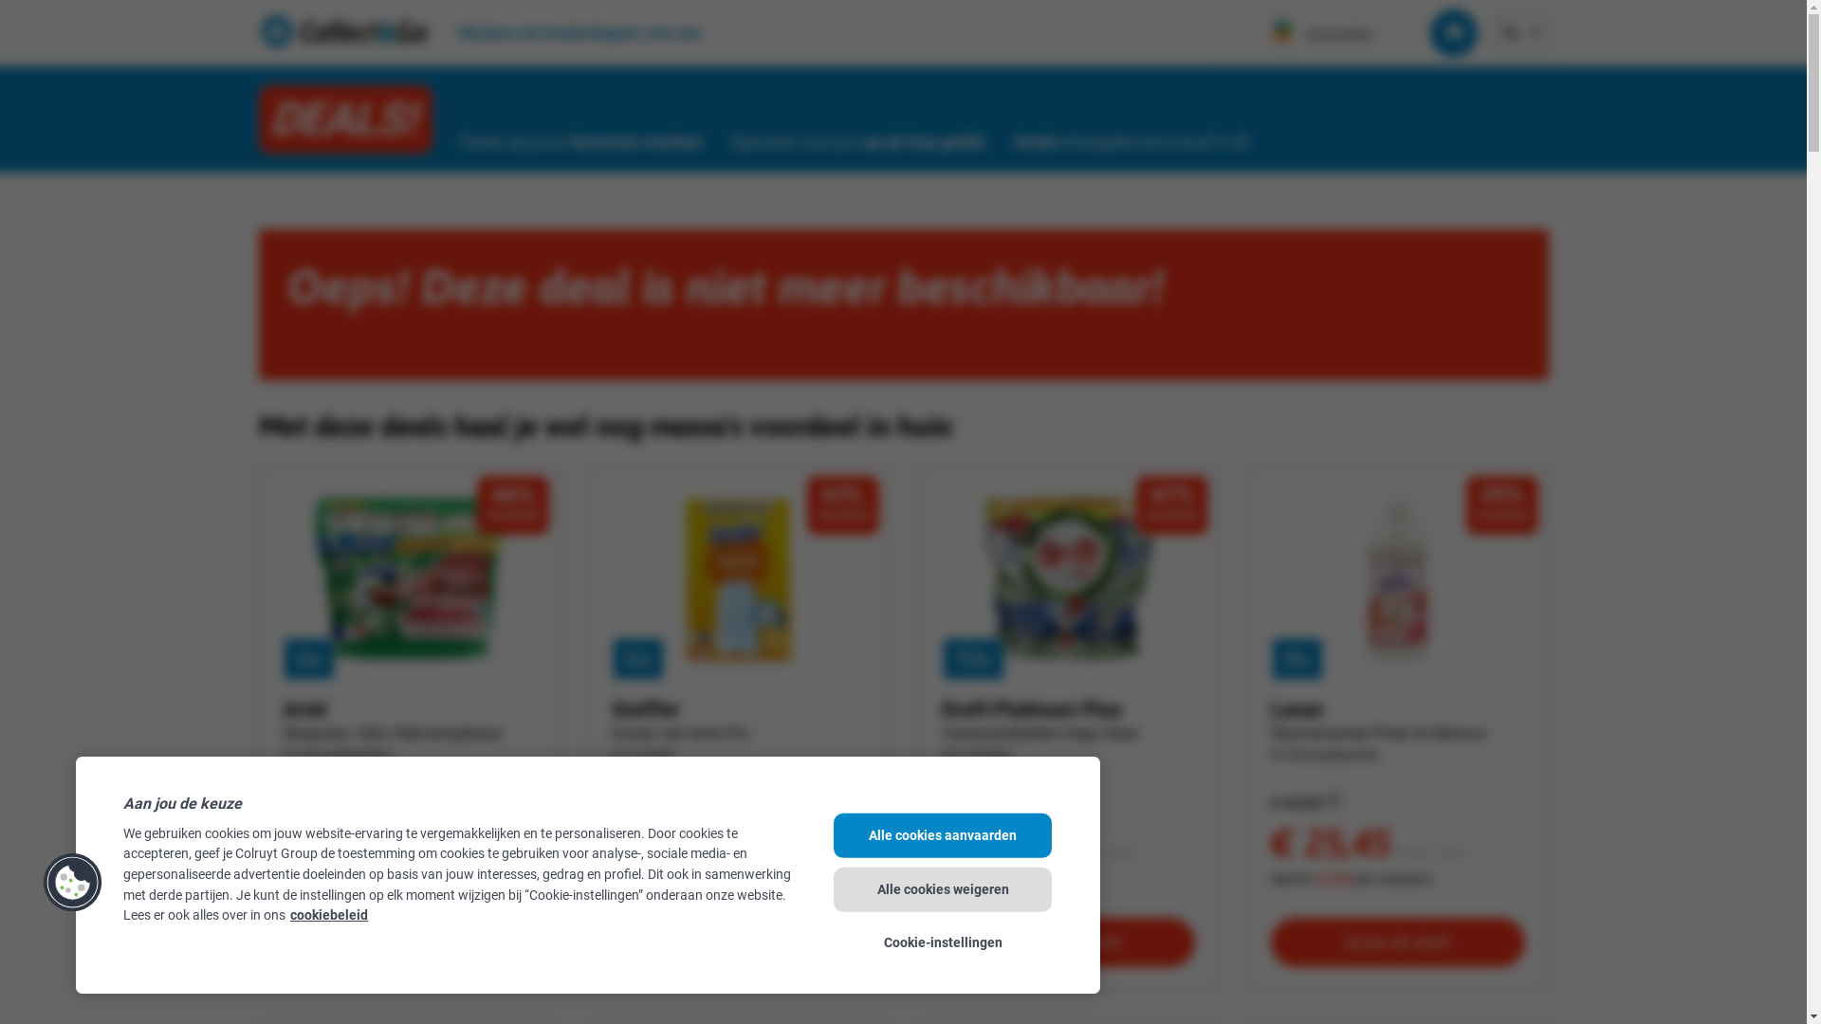 This screenshot has height=1024, width=1821. Describe the element at coordinates (345, 119) in the screenshot. I see `DEALS!` at that location.